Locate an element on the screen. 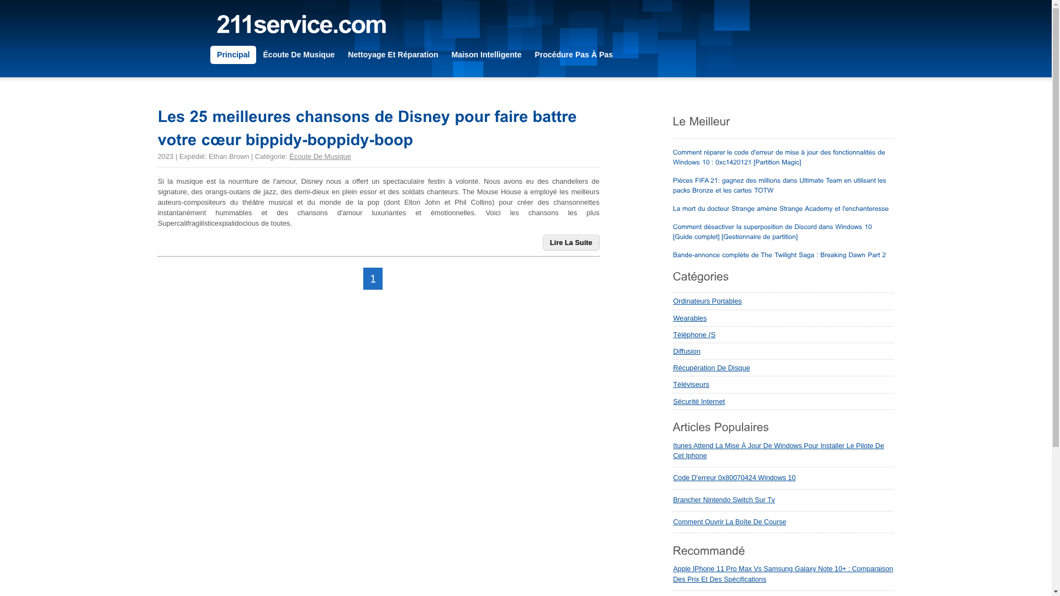  1 is located at coordinates (373, 279).